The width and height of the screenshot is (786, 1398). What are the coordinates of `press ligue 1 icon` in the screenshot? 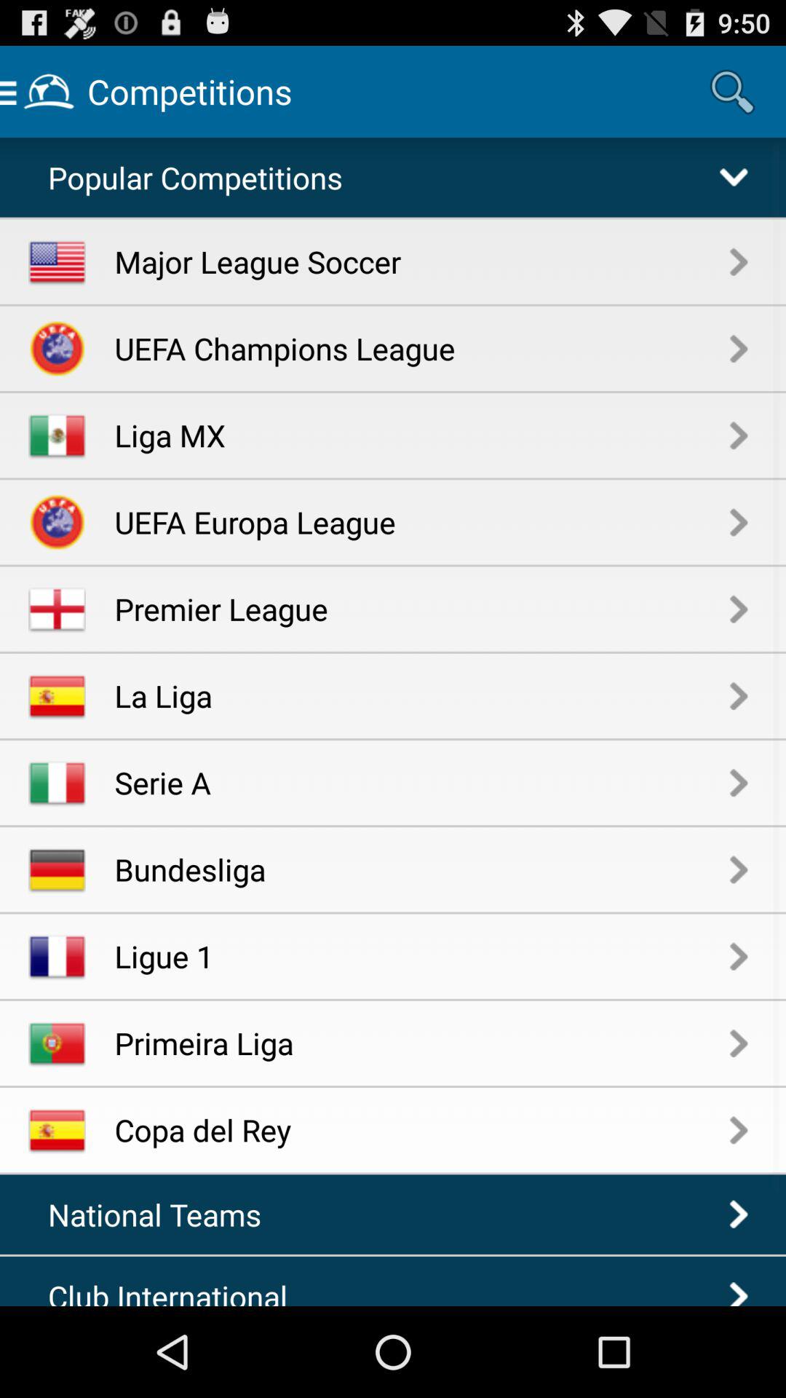 It's located at (422, 955).